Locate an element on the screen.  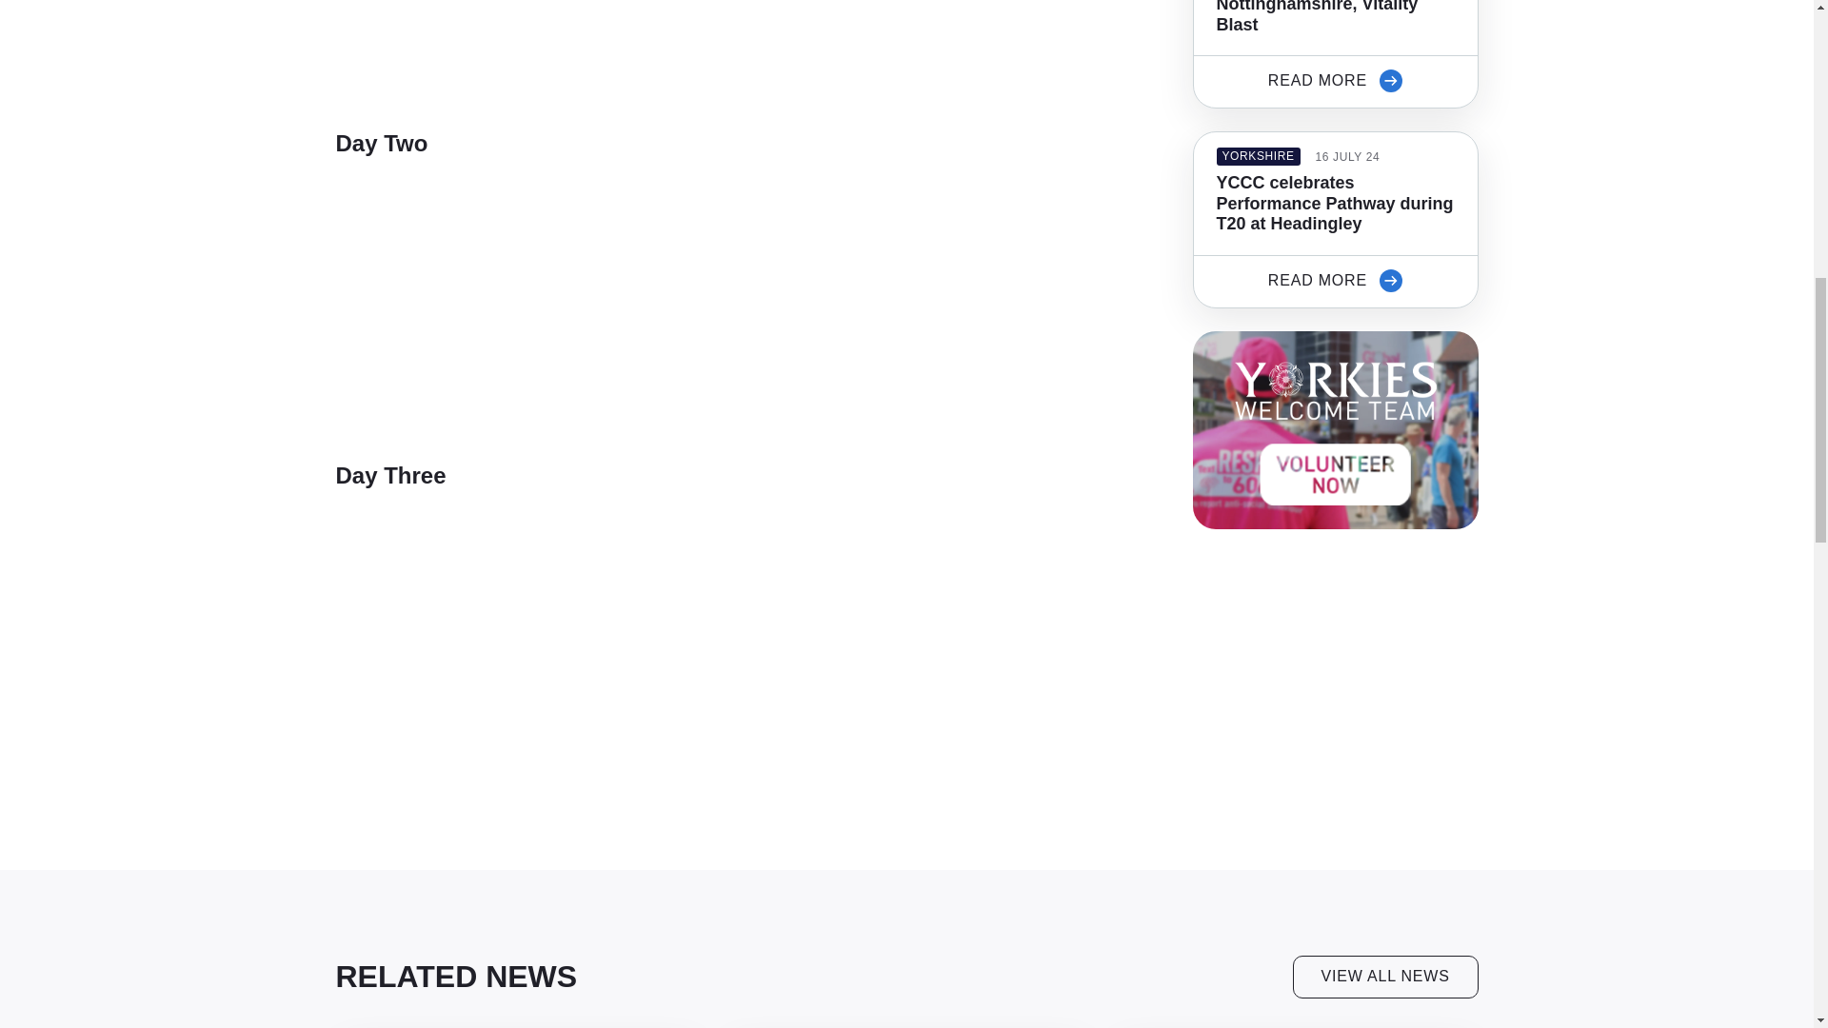
Highlights: Sussex vs Yorkshire - Day Three is located at coordinates (573, 638).